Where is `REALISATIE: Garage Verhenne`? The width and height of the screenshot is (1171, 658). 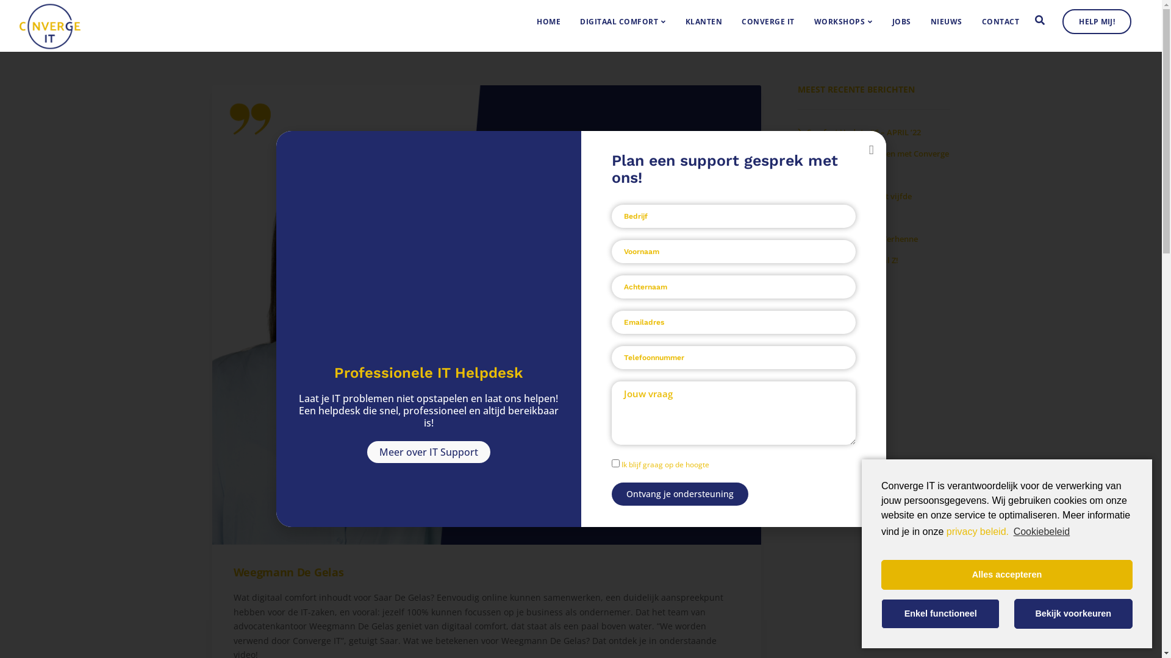
REALISATIE: Garage Verhenne is located at coordinates (858, 239).